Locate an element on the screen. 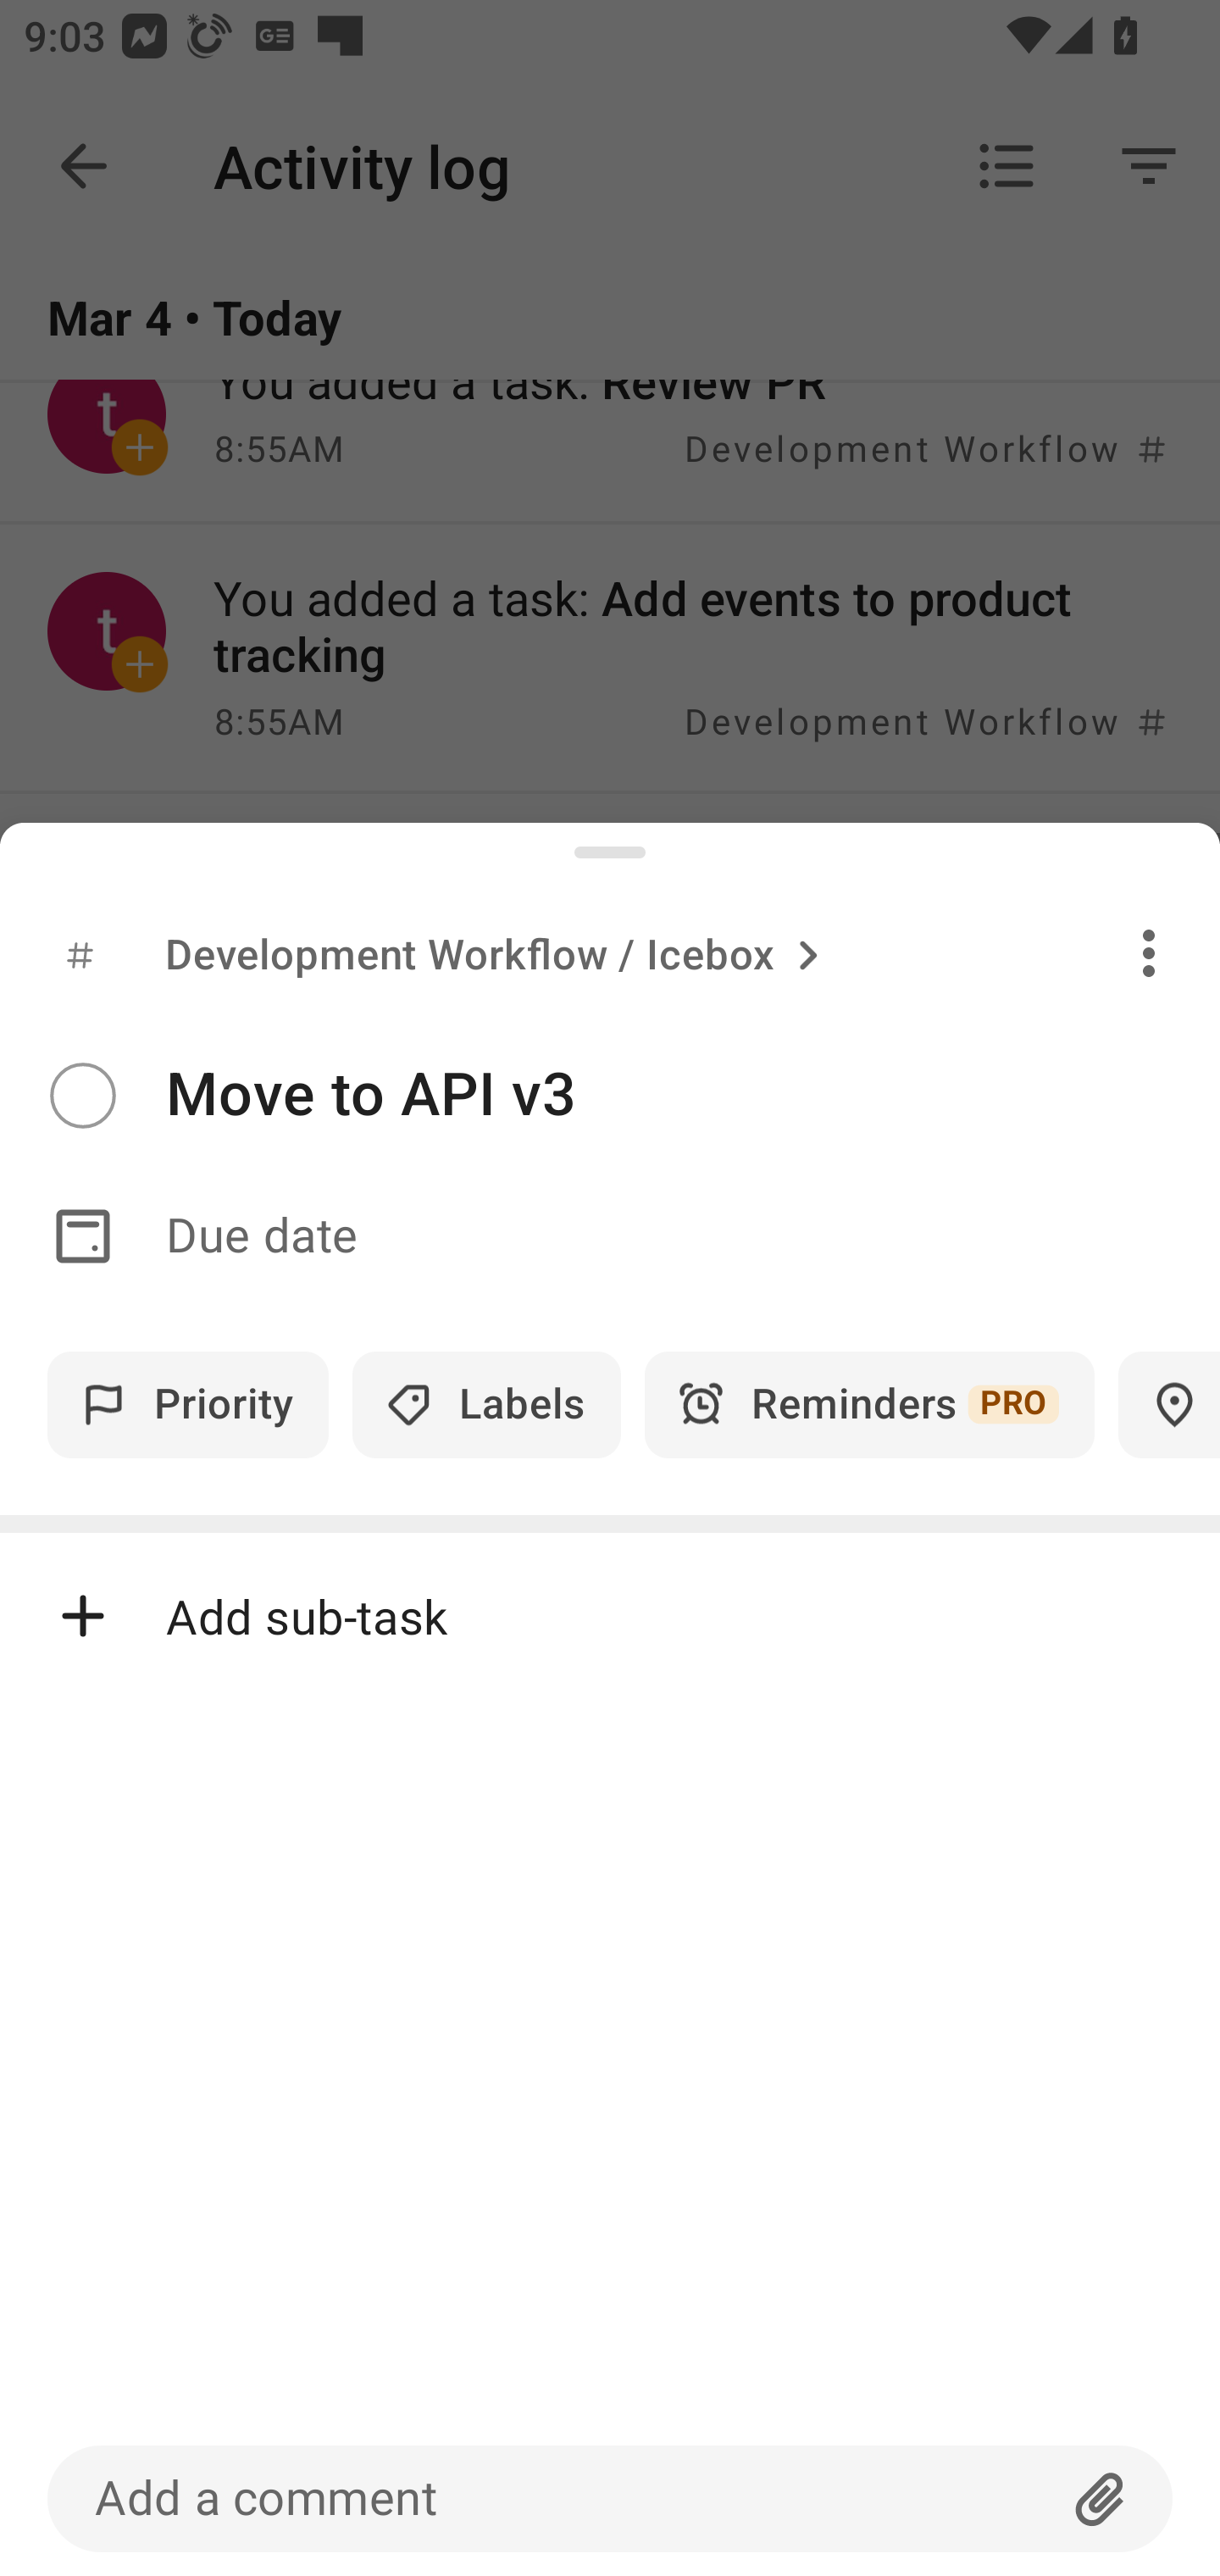 The image size is (1220, 2576). Move to API v3​ is located at coordinates (693, 1095).